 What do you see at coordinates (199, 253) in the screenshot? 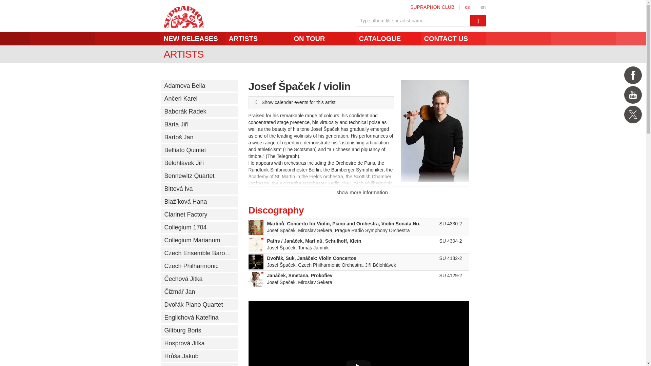
I see `Czech Ensemble Baroque` at bounding box center [199, 253].